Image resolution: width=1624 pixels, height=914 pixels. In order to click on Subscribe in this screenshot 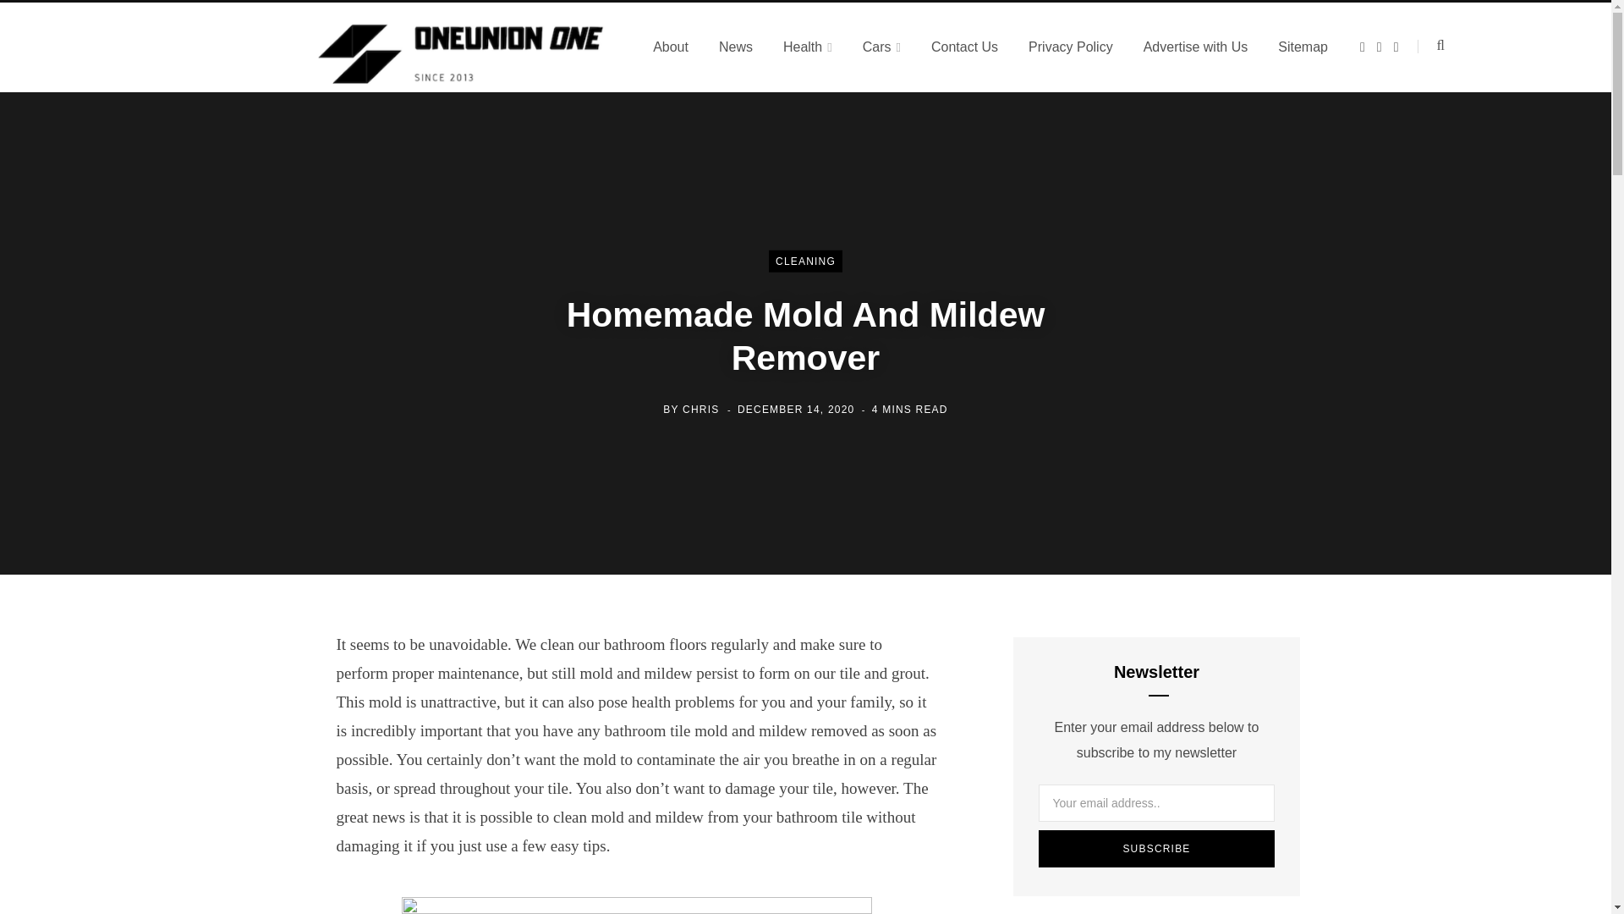, I will do `click(1157, 848)`.